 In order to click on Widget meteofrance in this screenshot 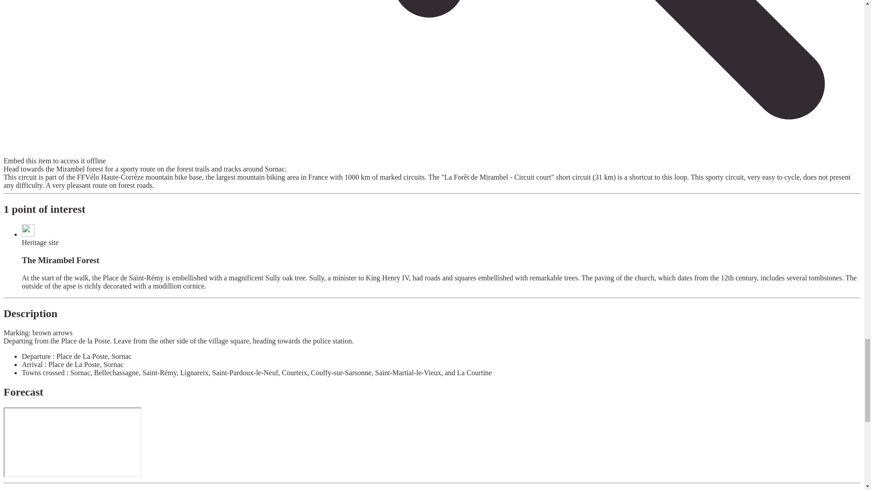, I will do `click(72, 442)`.